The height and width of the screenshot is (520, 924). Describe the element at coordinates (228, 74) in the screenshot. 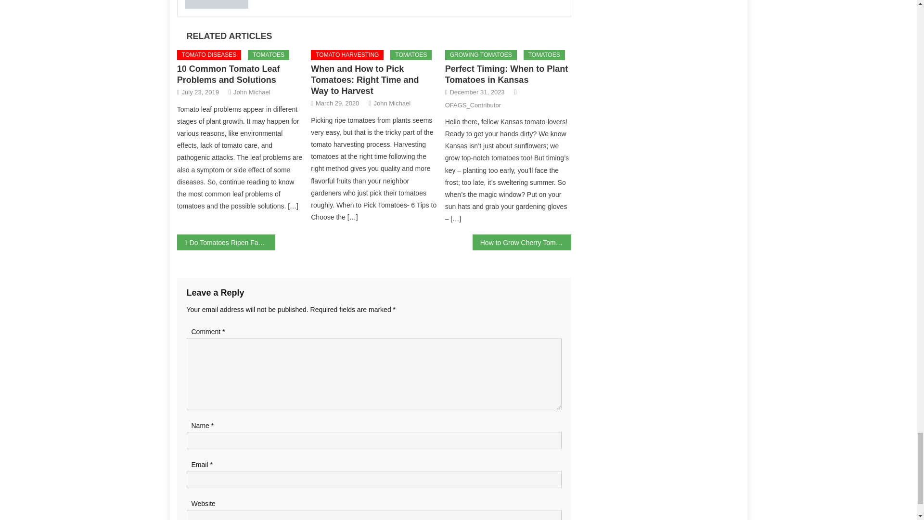

I see `10 Common Tomato Leaf Problems and Solutions` at that location.